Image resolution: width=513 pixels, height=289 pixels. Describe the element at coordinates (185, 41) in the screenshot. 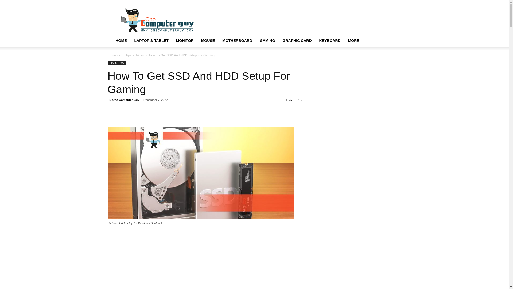

I see `MONITOR` at that location.